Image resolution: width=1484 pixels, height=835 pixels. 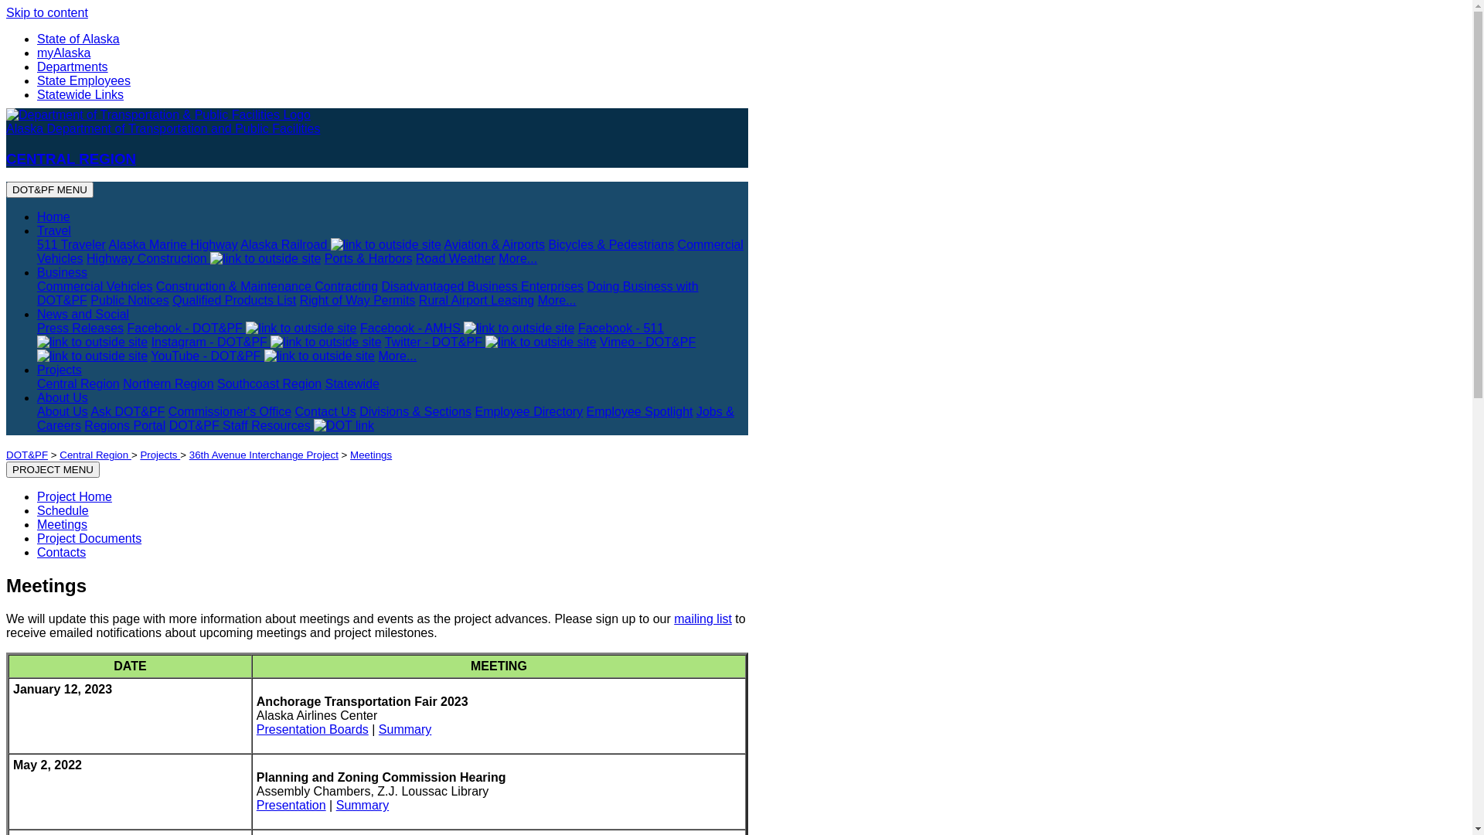 What do you see at coordinates (368, 294) in the screenshot?
I see `Doing Business with DOT&PF` at bounding box center [368, 294].